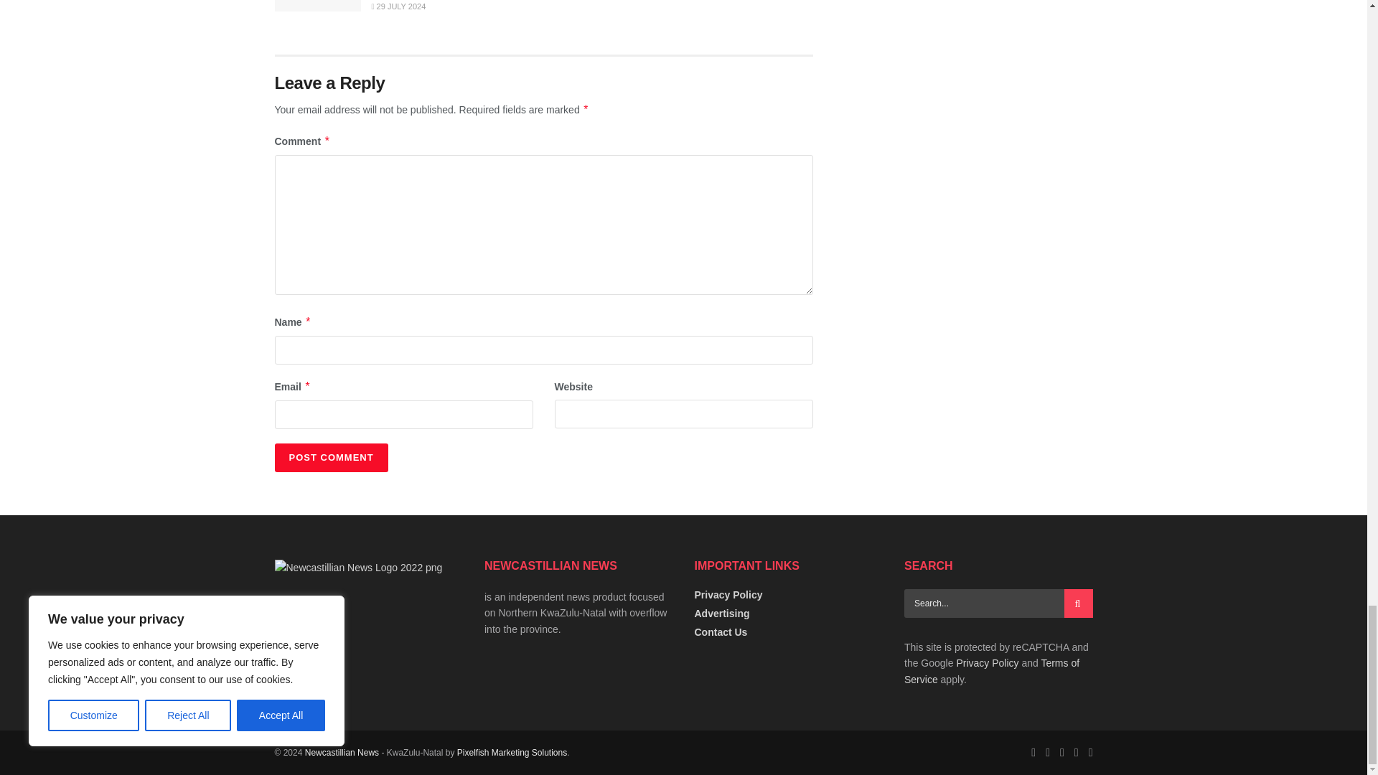 The height and width of the screenshot is (775, 1378). What do you see at coordinates (512, 753) in the screenshot?
I see `Pixelfish Marketing Solutions` at bounding box center [512, 753].